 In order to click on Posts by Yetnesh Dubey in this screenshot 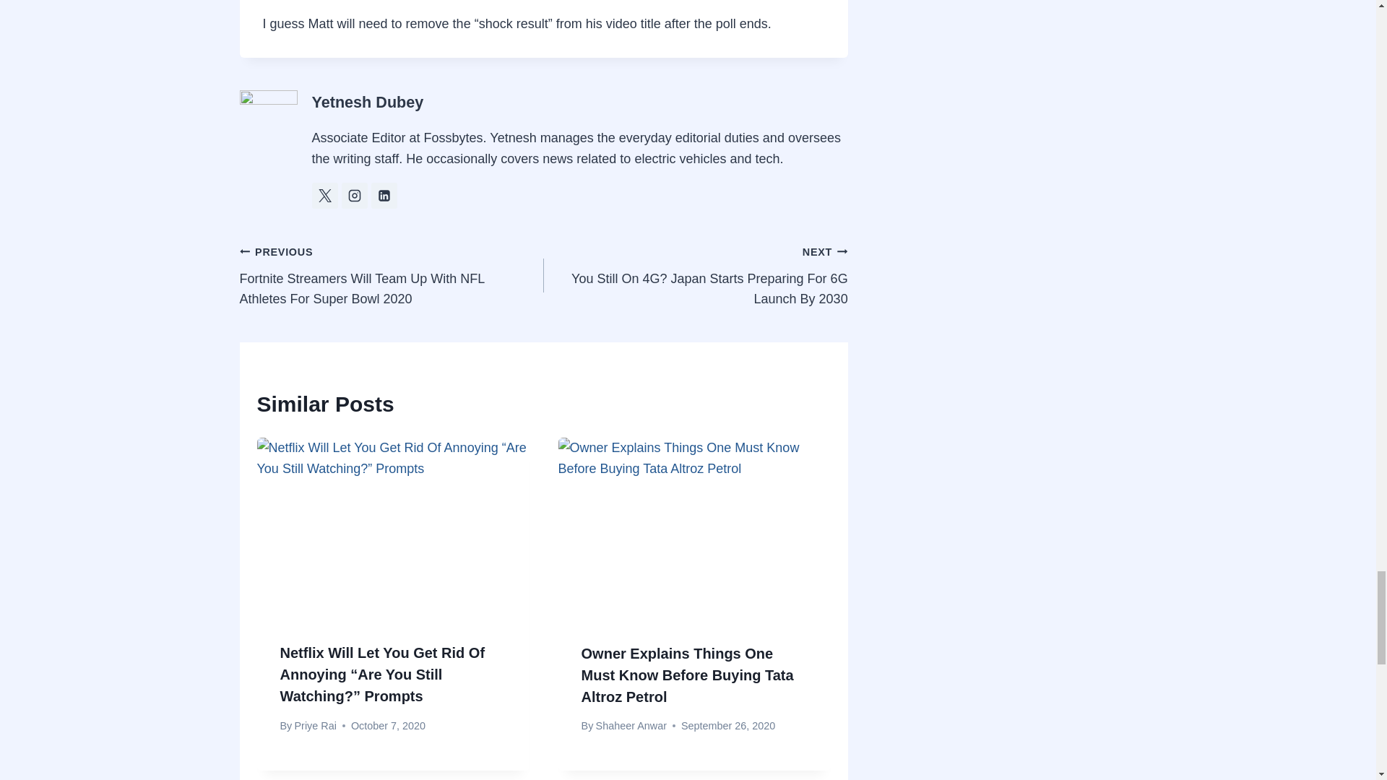, I will do `click(368, 102)`.